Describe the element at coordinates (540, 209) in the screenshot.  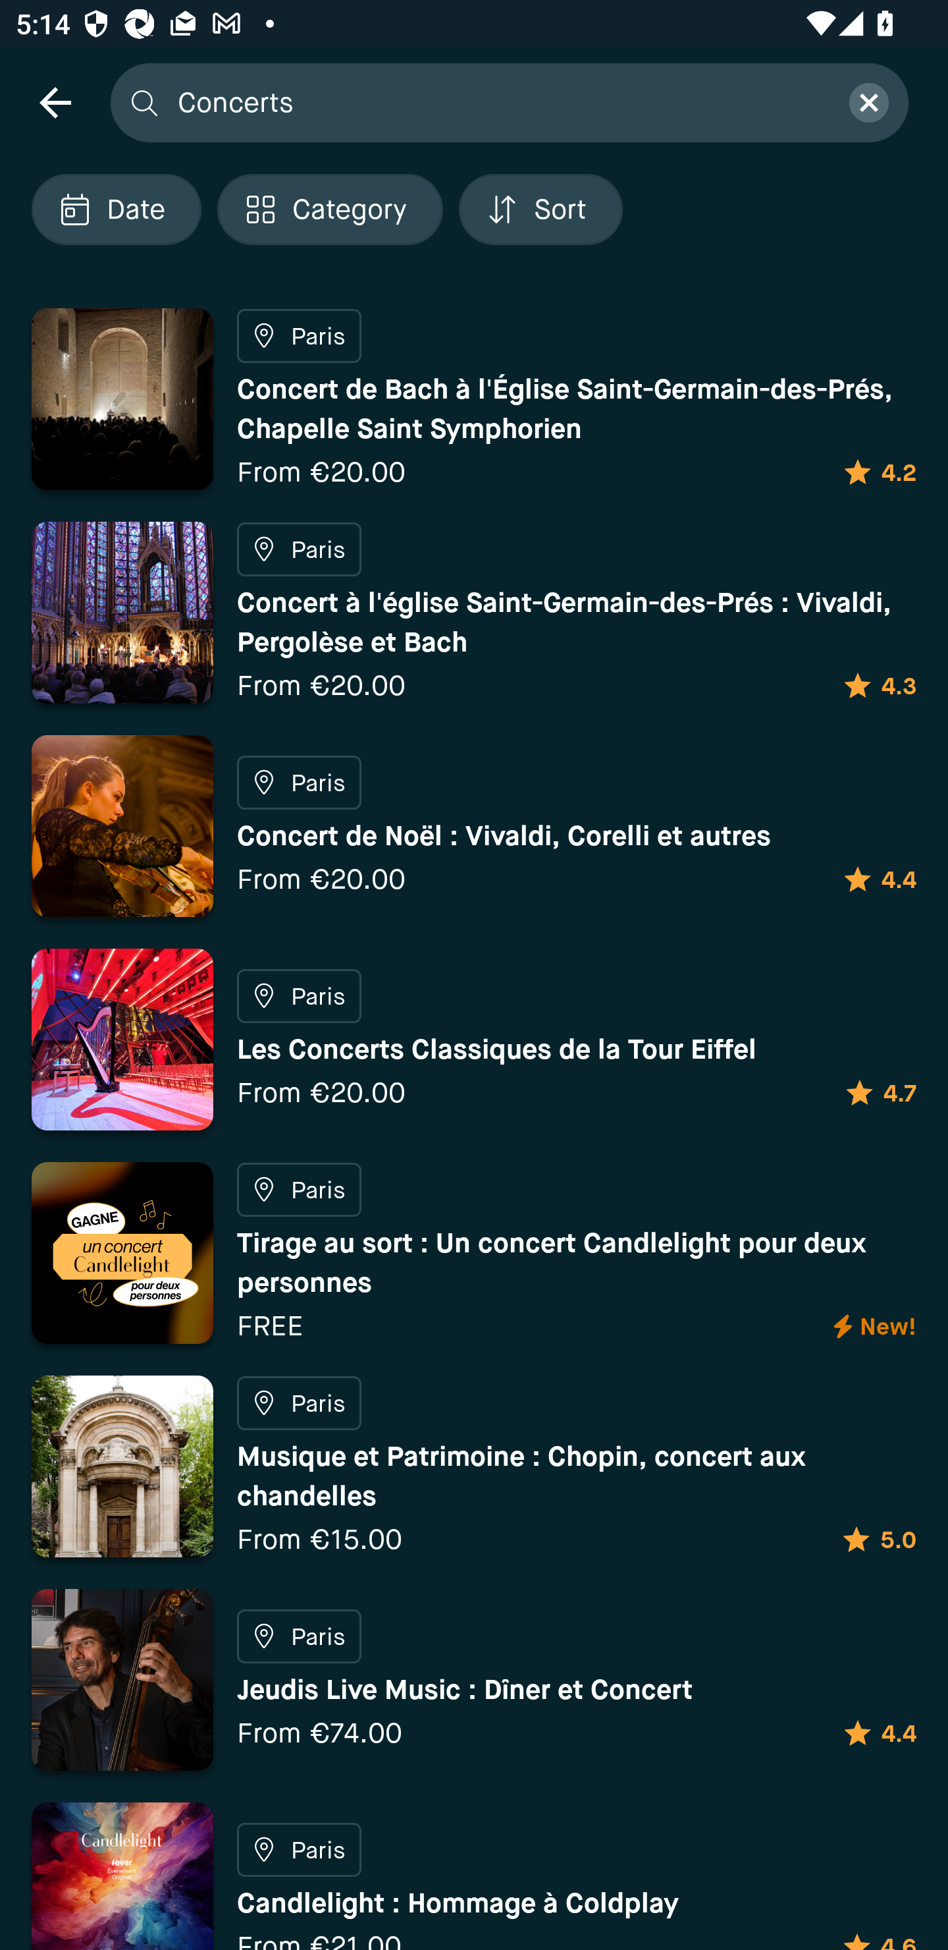
I see `Localized description Sort` at that location.